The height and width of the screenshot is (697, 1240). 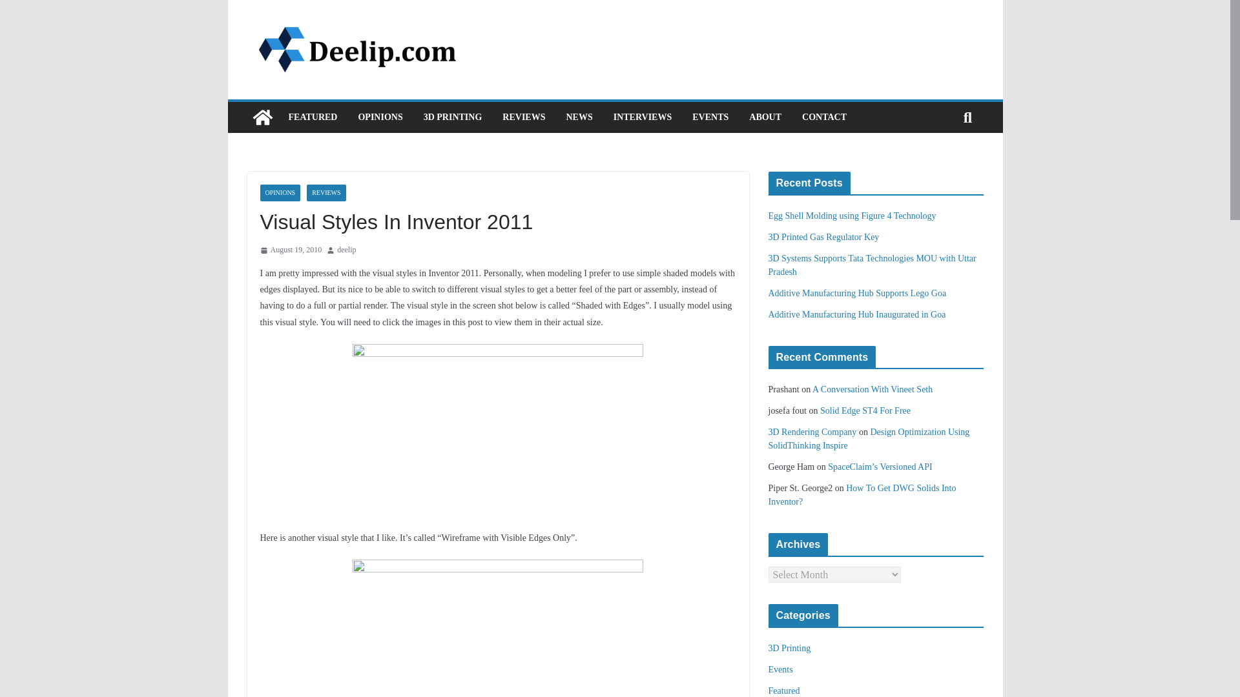 I want to click on August 19, 2010, so click(x=290, y=250).